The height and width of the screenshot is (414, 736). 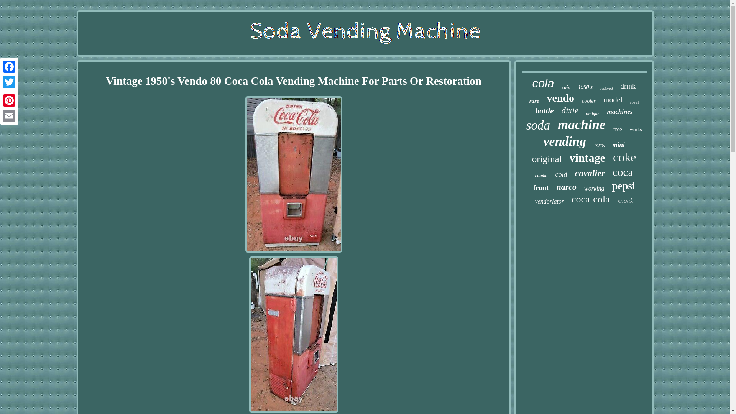 I want to click on cavalier, so click(x=590, y=173).